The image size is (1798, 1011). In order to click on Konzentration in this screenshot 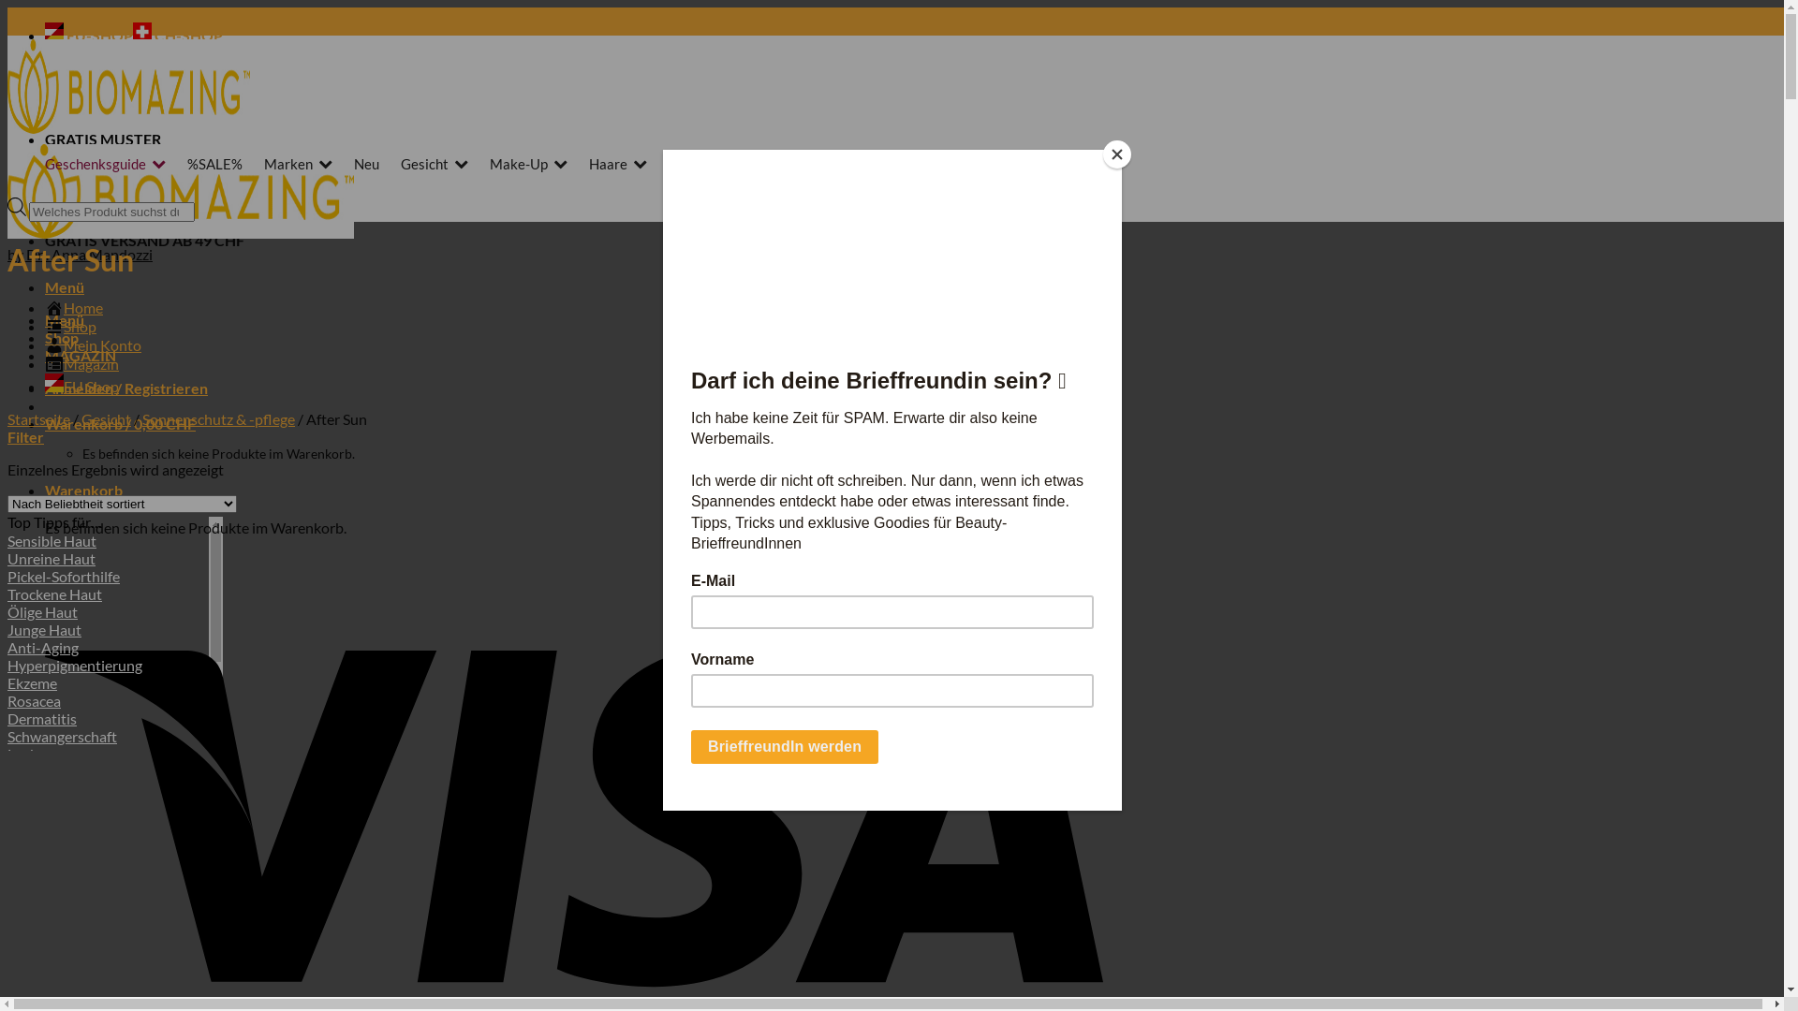, I will do `click(54, 861)`.